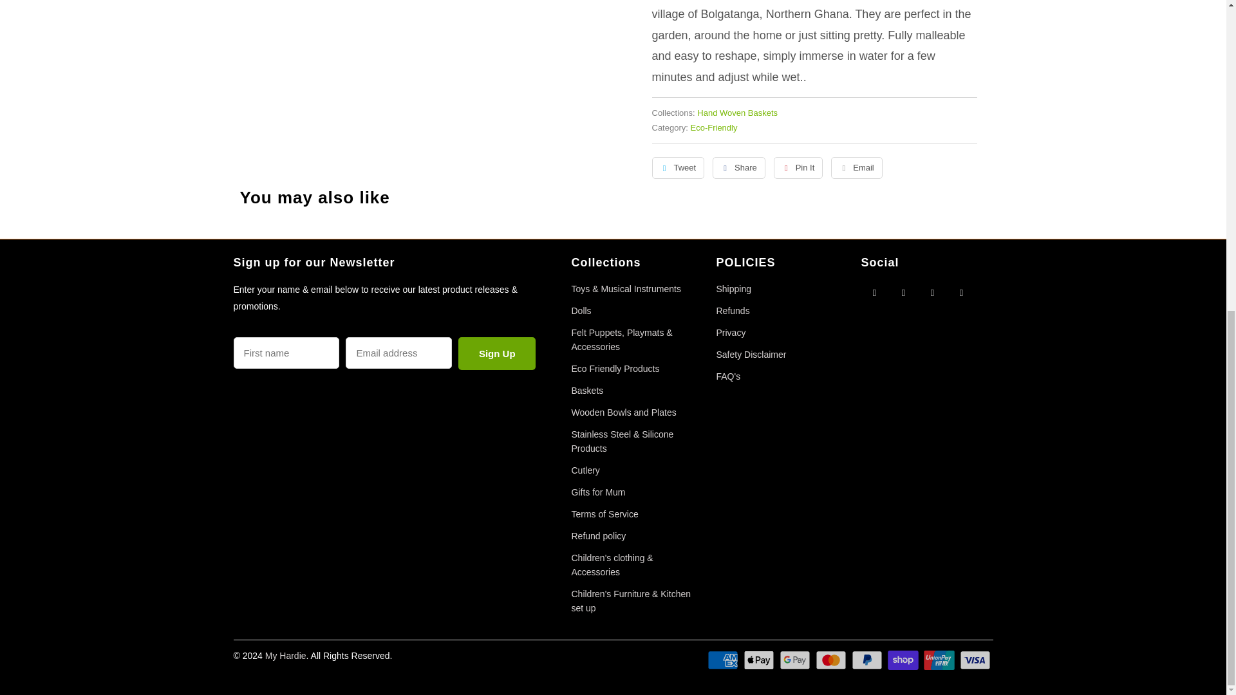 This screenshot has height=695, width=1236. What do you see at coordinates (739, 167) in the screenshot?
I see `Share this on Facebook` at bounding box center [739, 167].